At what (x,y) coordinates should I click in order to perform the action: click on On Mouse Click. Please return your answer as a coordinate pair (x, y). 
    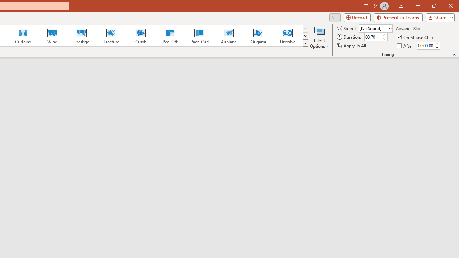
    Looking at the image, I should click on (416, 37).